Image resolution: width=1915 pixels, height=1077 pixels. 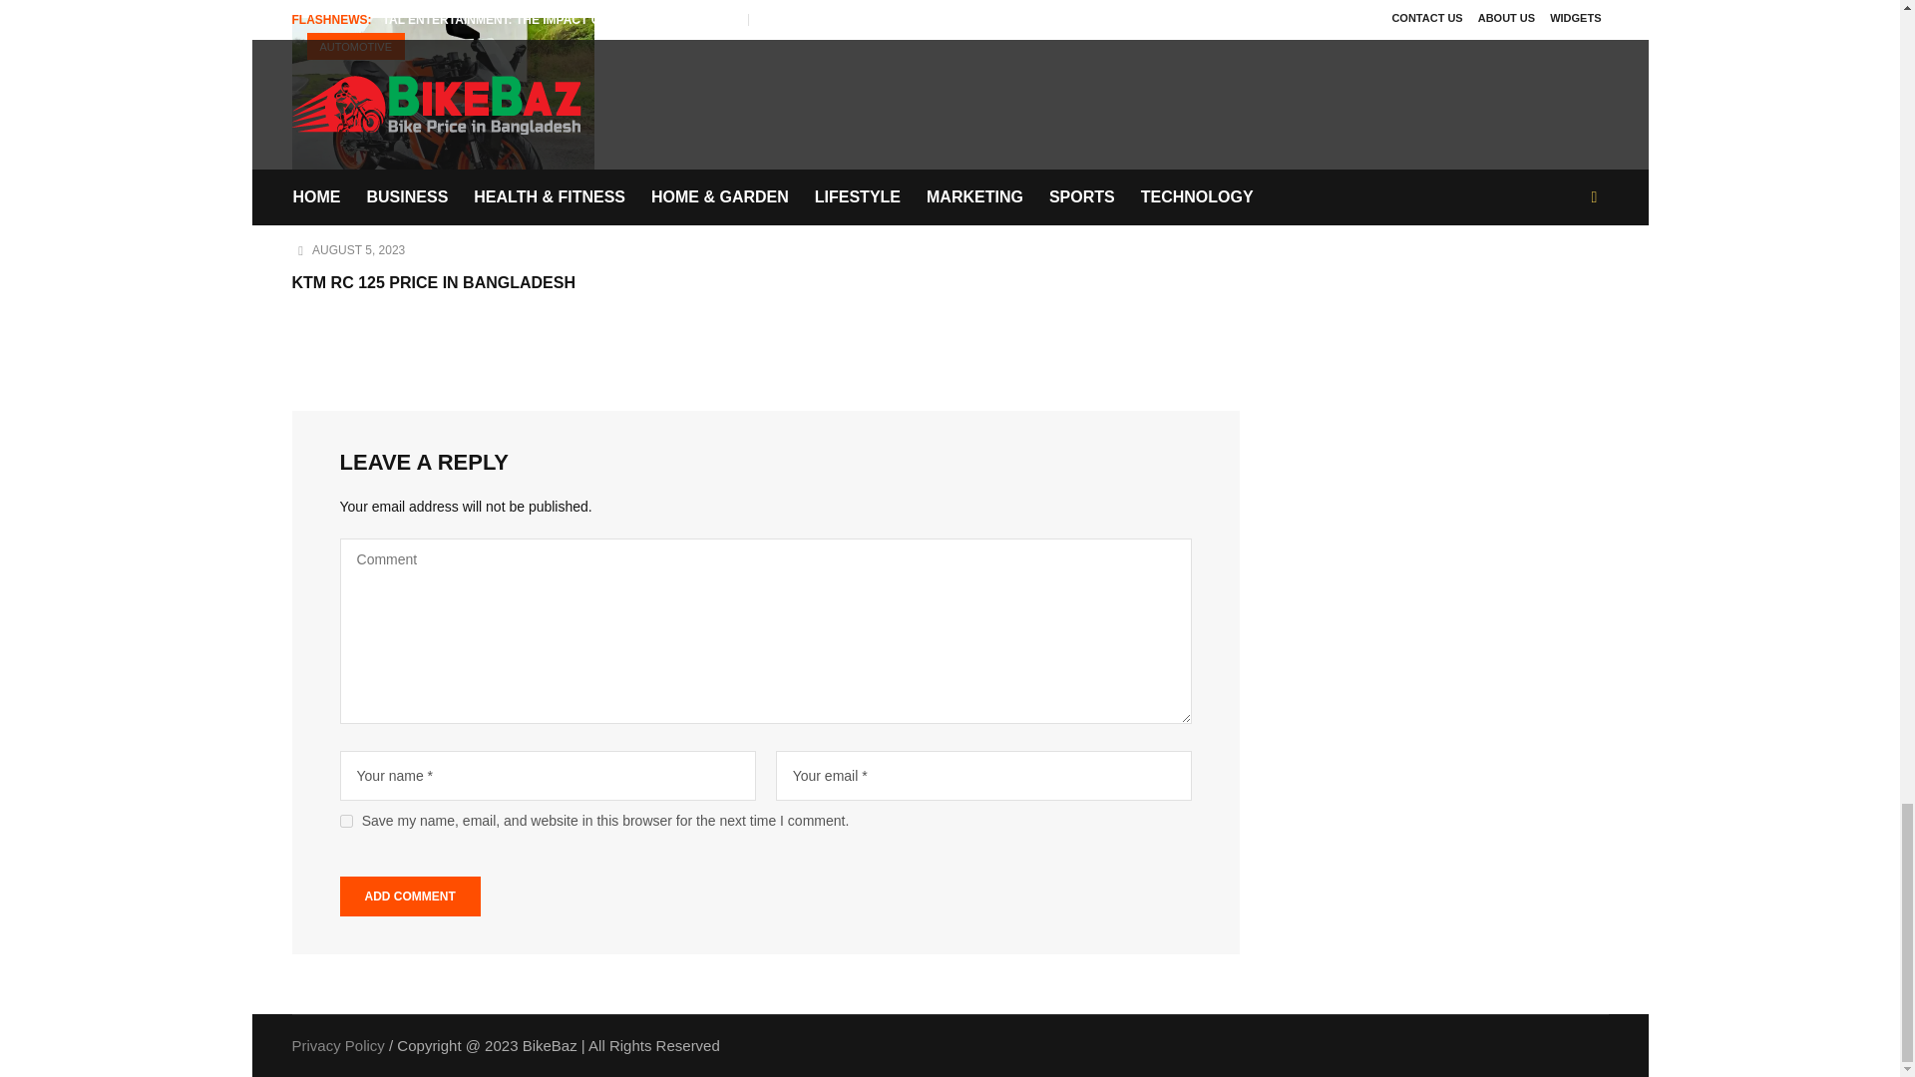 What do you see at coordinates (410, 897) in the screenshot?
I see `Add Comment` at bounding box center [410, 897].